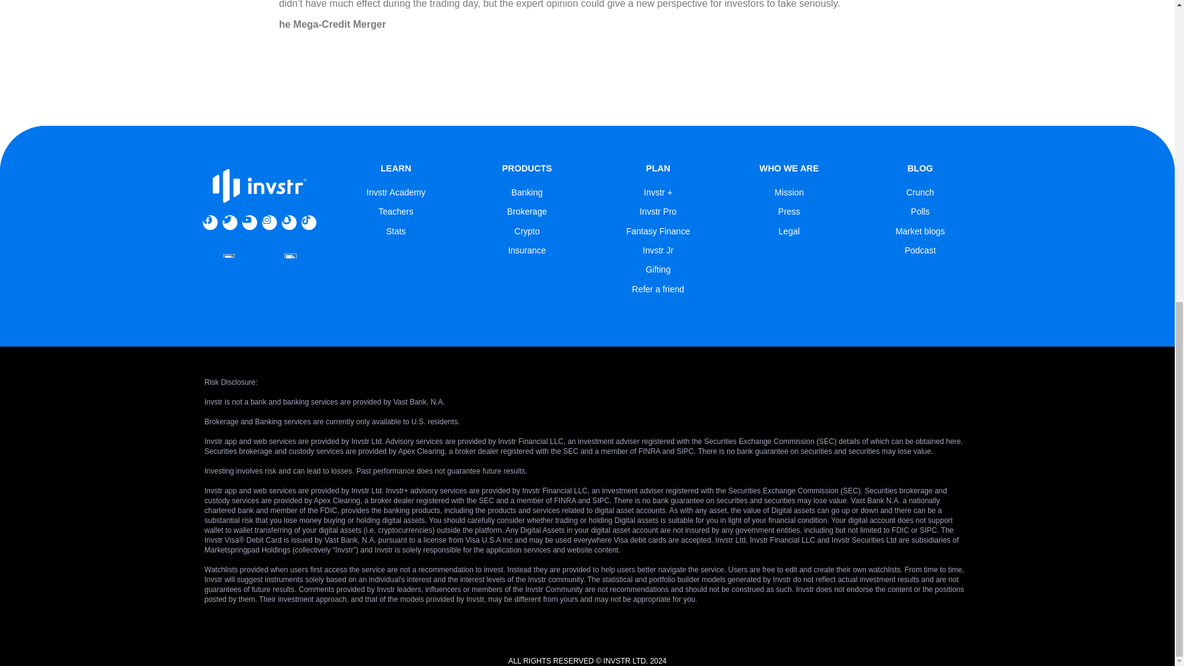 The width and height of the screenshot is (1184, 666). What do you see at coordinates (789, 211) in the screenshot?
I see `Press` at bounding box center [789, 211].